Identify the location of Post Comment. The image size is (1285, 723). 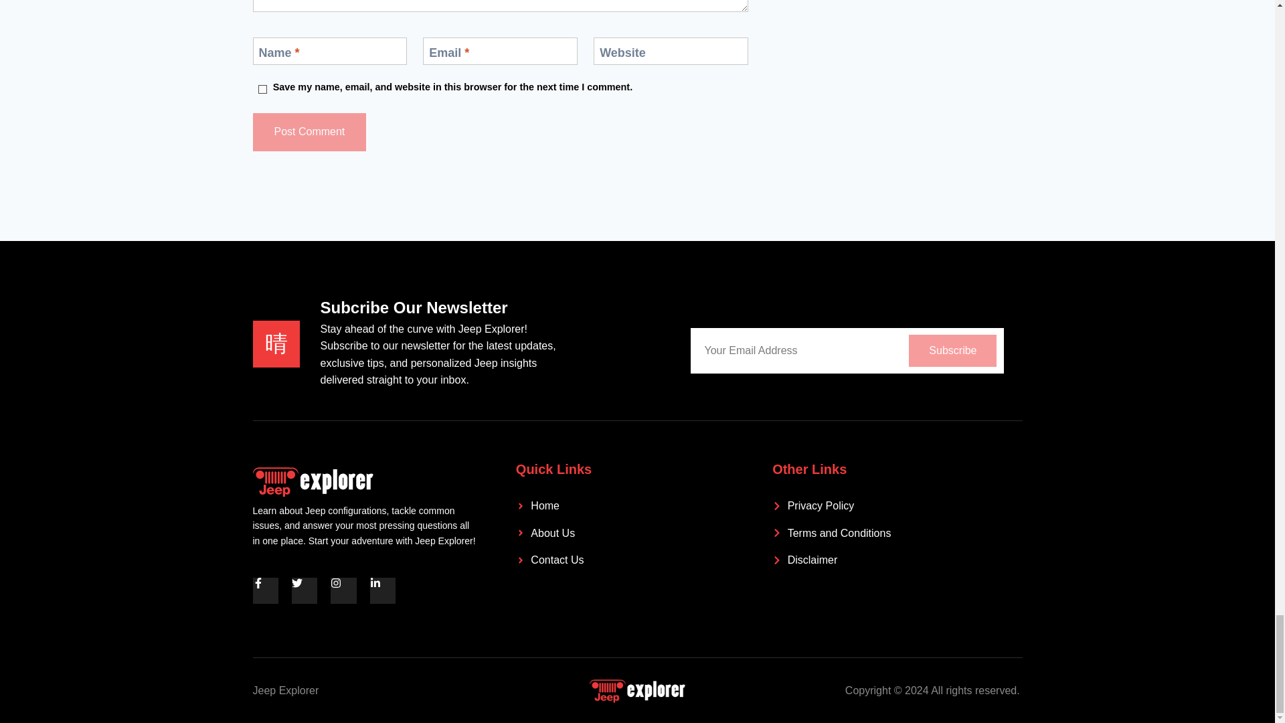
(309, 131).